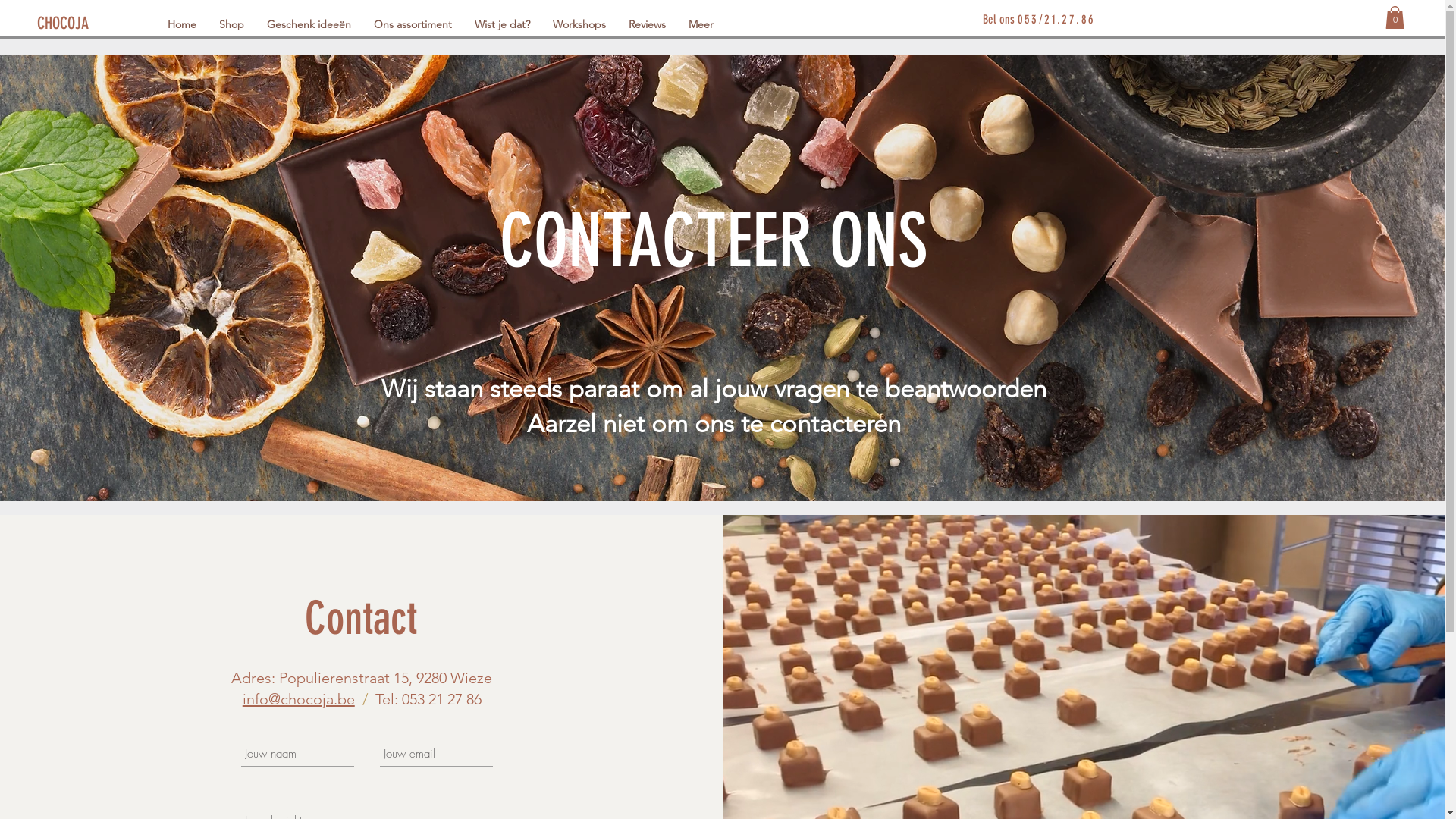  Describe the element at coordinates (65, 24) in the screenshot. I see `CHOCOJA` at that location.